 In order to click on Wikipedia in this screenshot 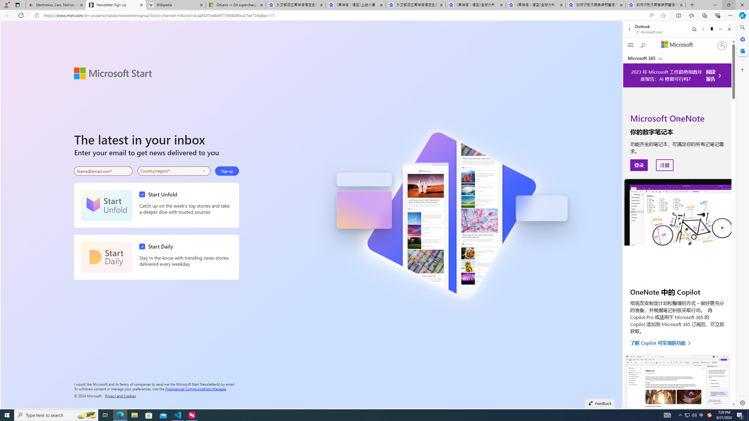, I will do `click(176, 5)`.